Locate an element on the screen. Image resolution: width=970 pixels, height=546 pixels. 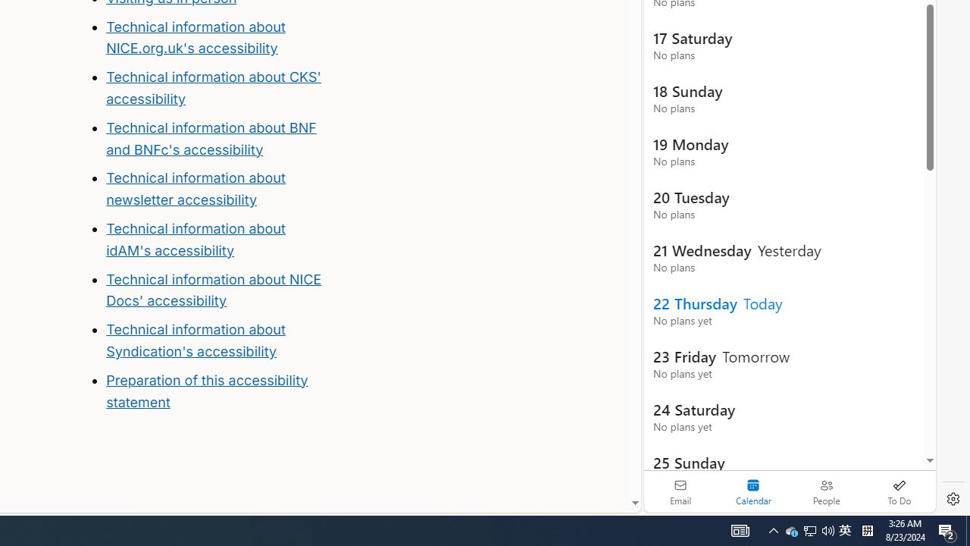
Technical information about BNF and BNFc's accessibility is located at coordinates (211, 138).